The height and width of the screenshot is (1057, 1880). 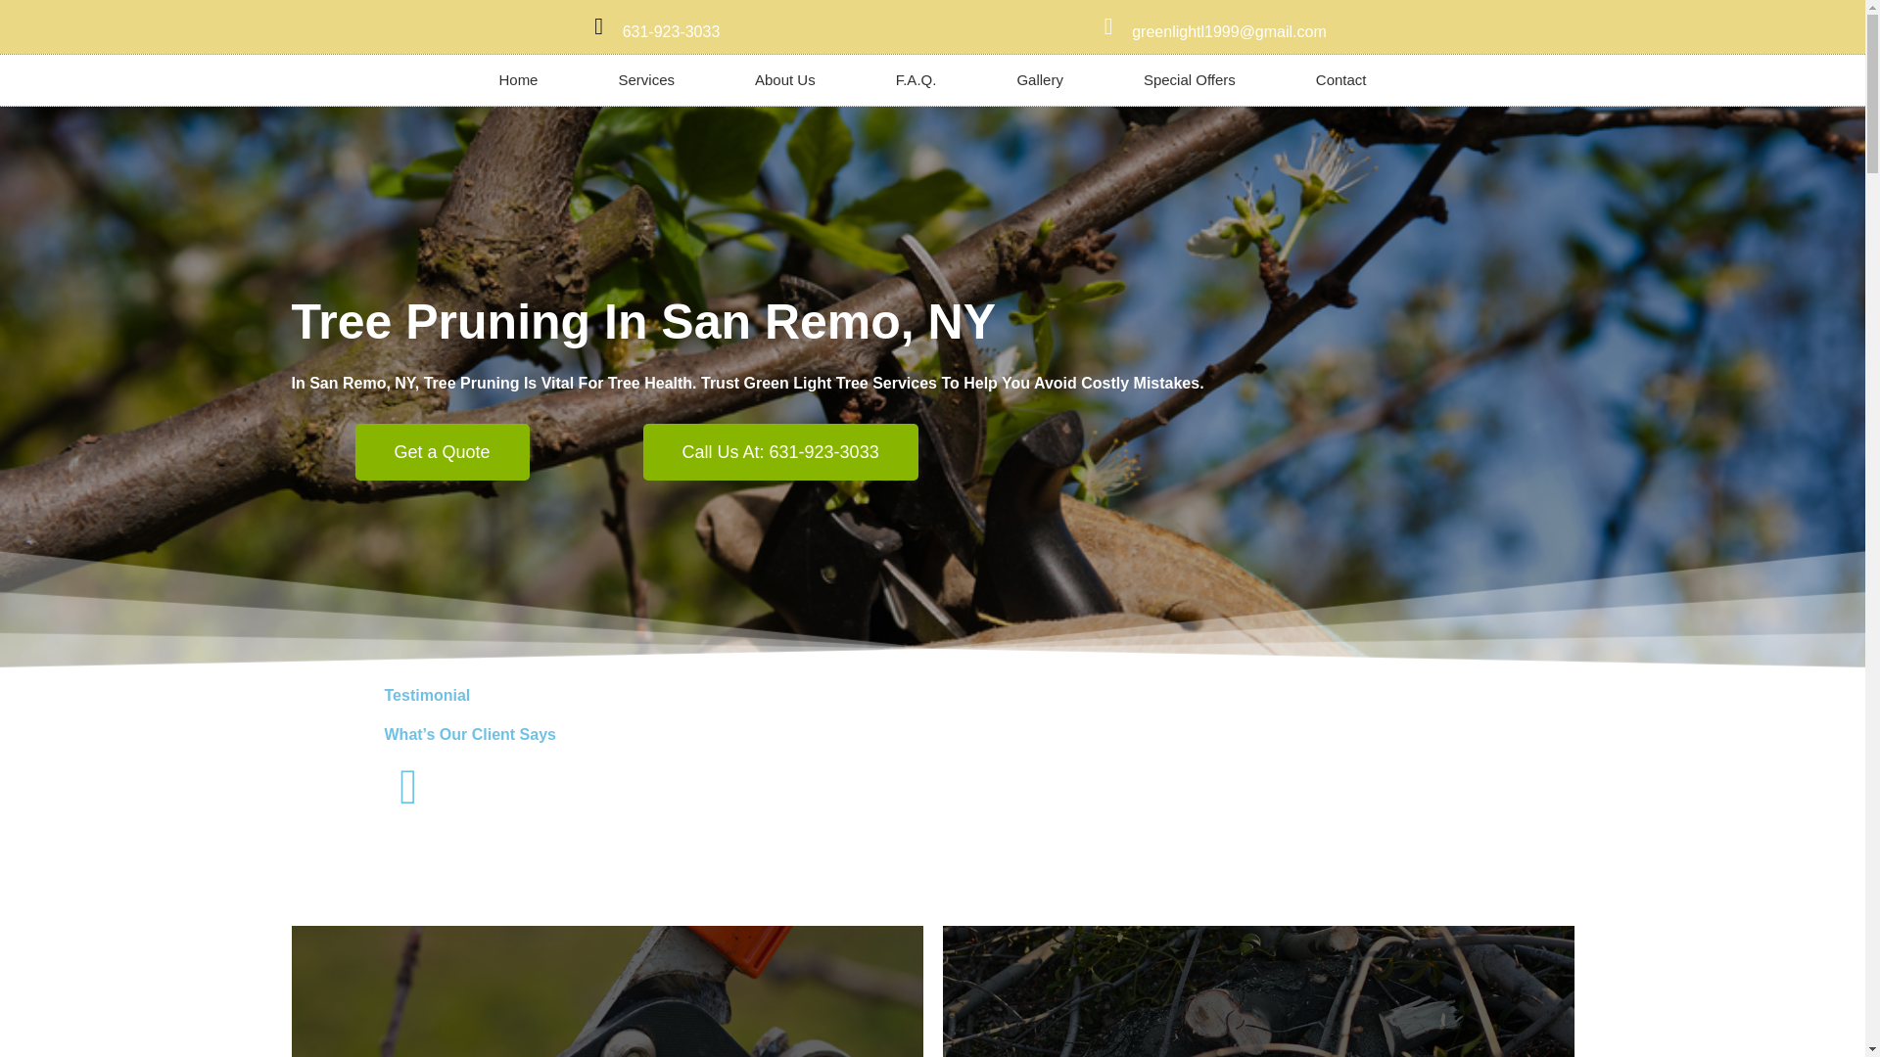 What do you see at coordinates (1040, 80) in the screenshot?
I see `Gallery` at bounding box center [1040, 80].